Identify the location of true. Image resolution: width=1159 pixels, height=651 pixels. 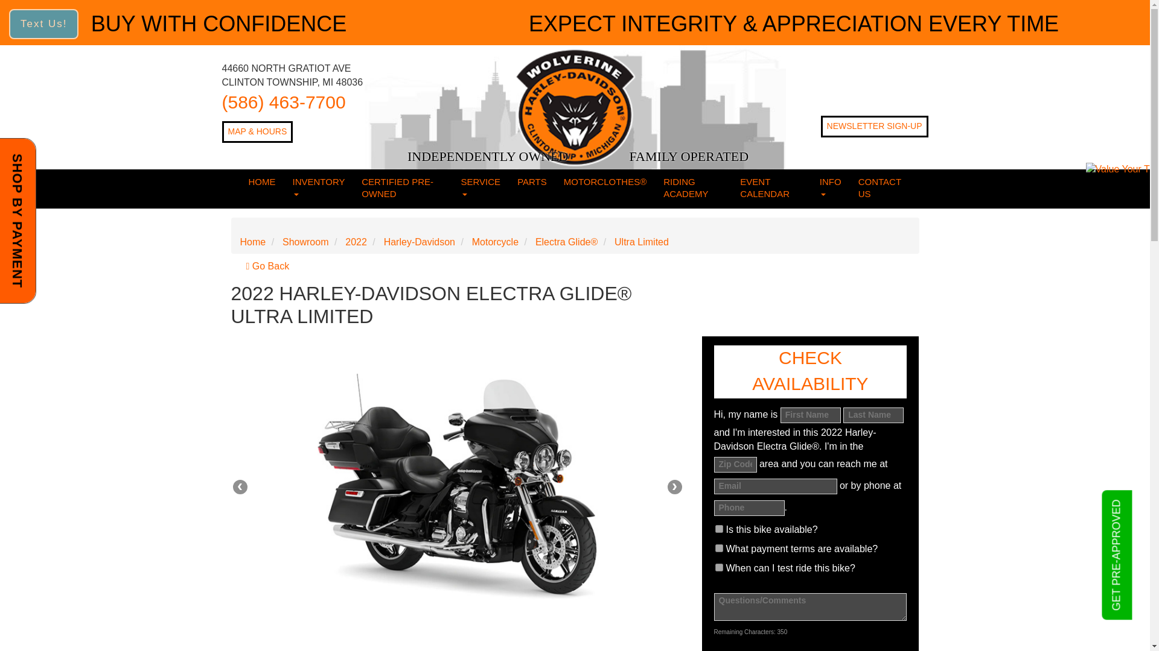
(718, 547).